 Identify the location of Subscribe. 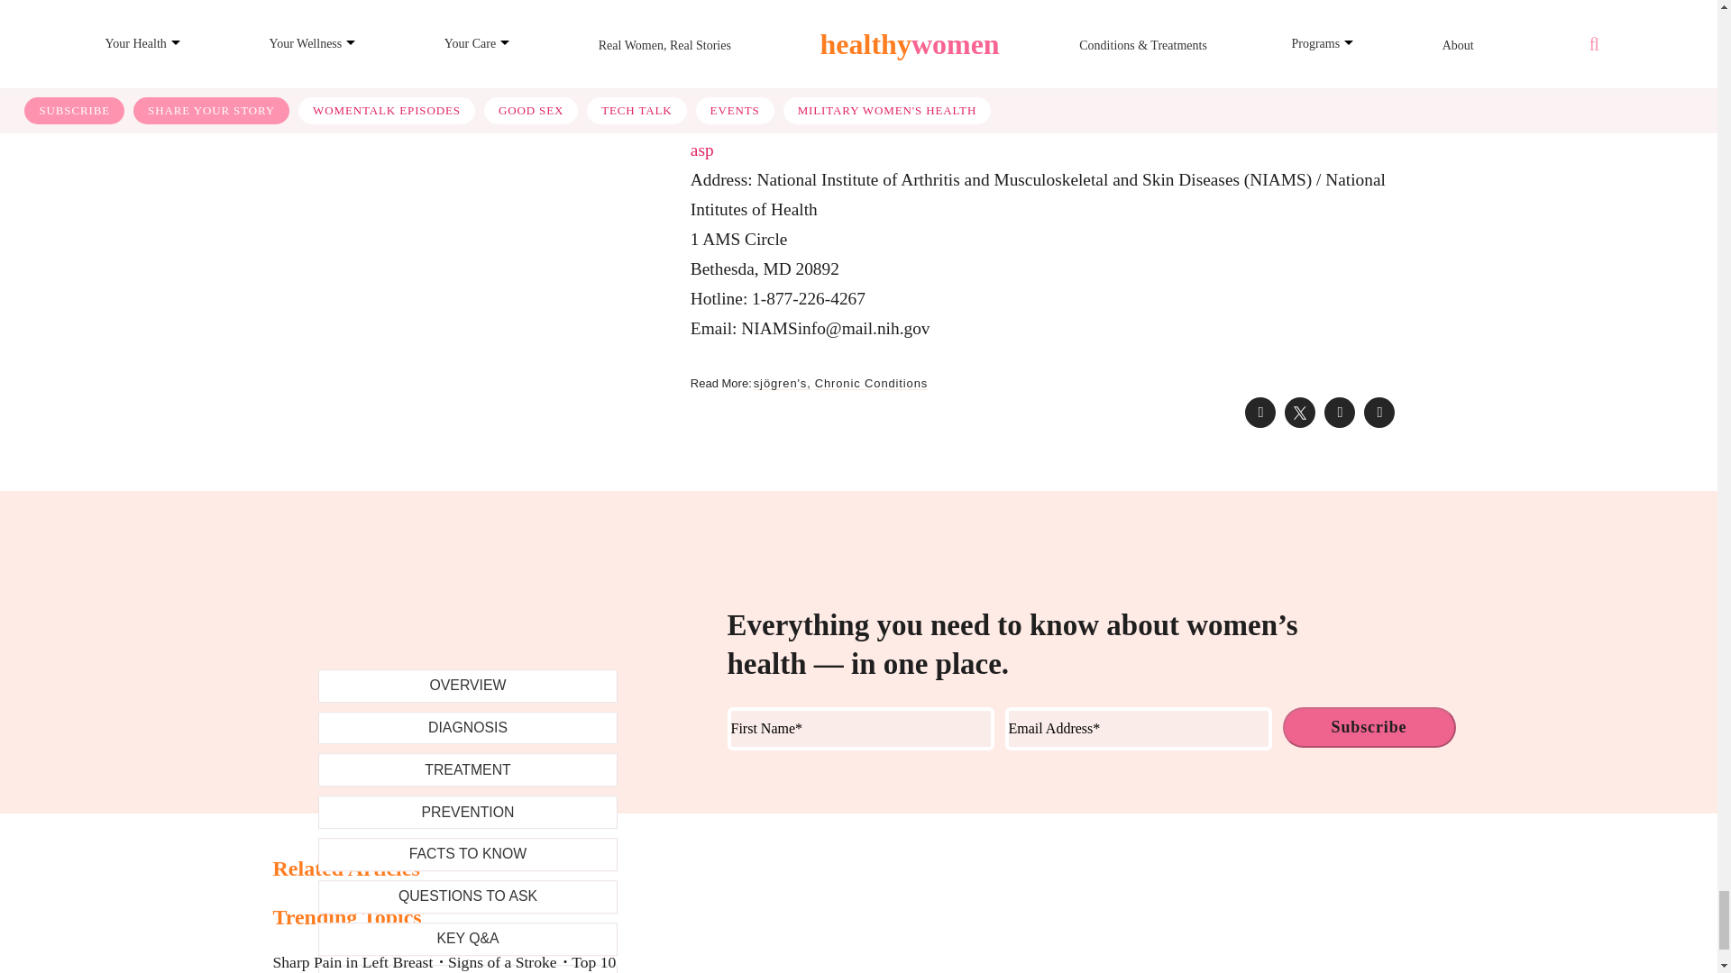
(1369, 728).